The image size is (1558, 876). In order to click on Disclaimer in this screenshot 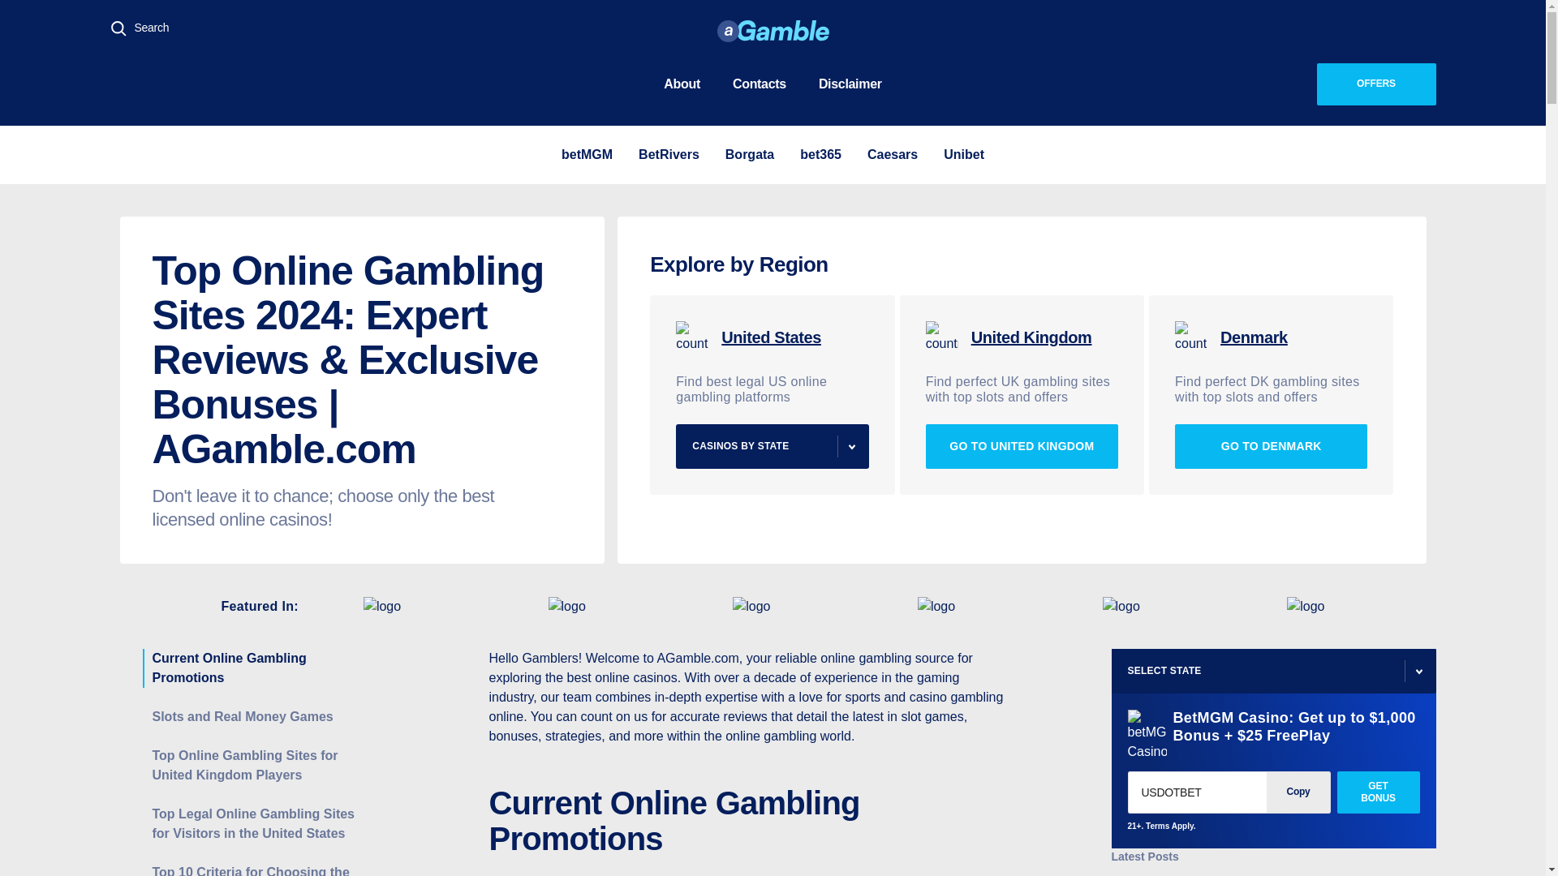, I will do `click(850, 83)`.